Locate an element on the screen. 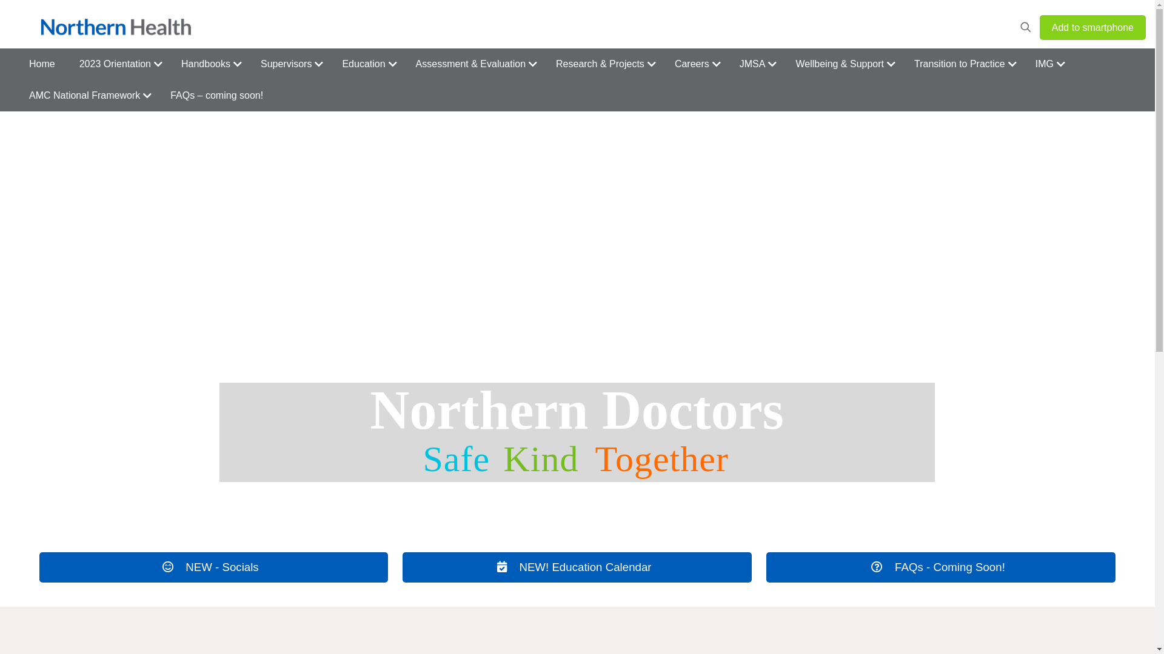  Transition to Practice is located at coordinates (963, 64).